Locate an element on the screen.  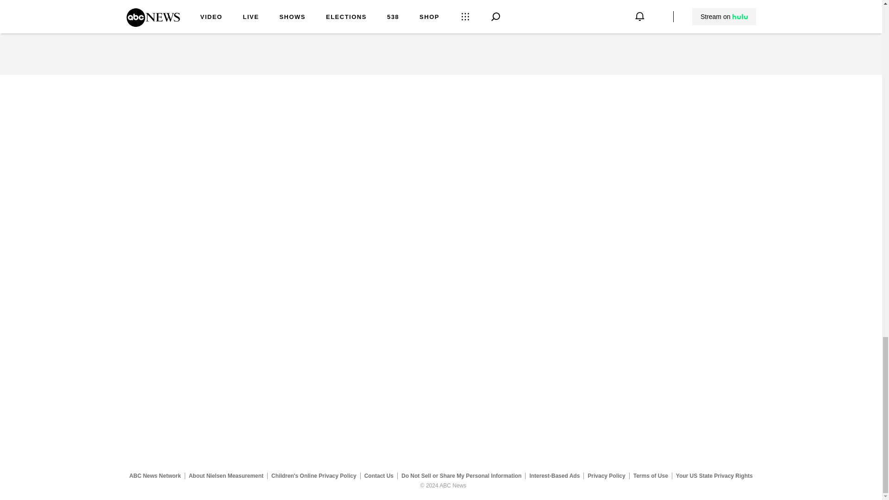
ABC News Network is located at coordinates (155, 475).